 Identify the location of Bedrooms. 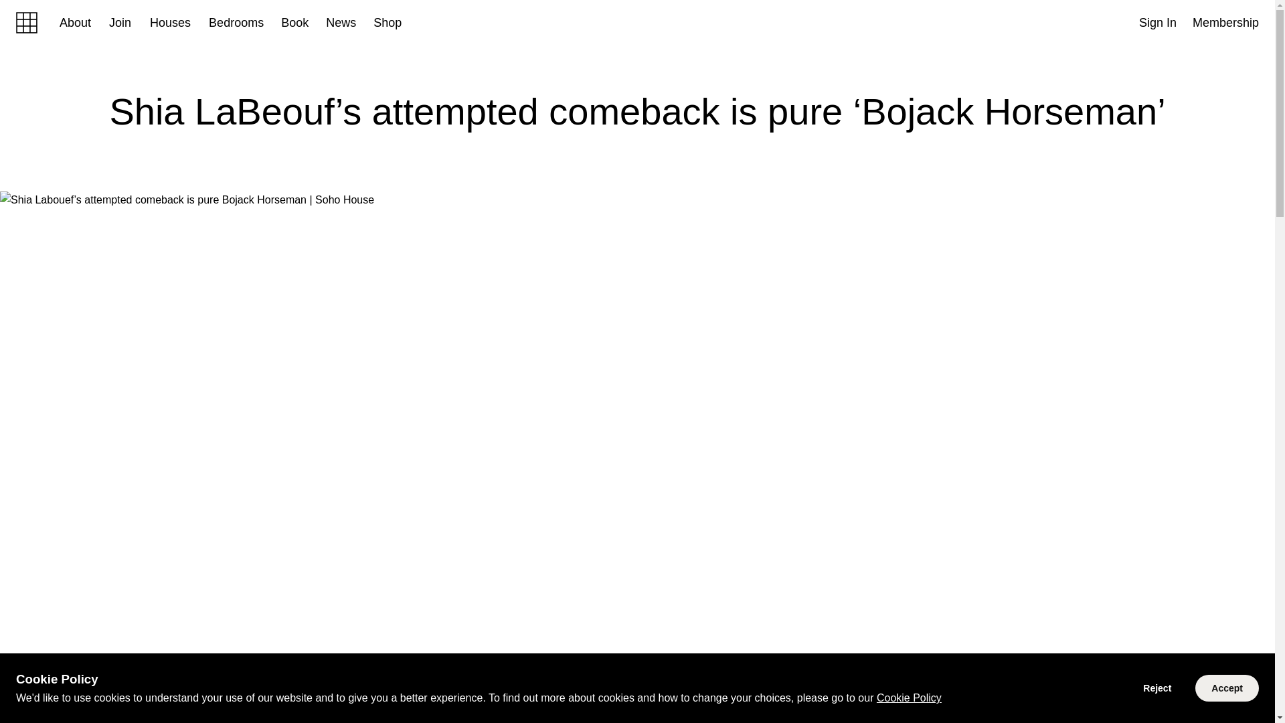
(228, 23).